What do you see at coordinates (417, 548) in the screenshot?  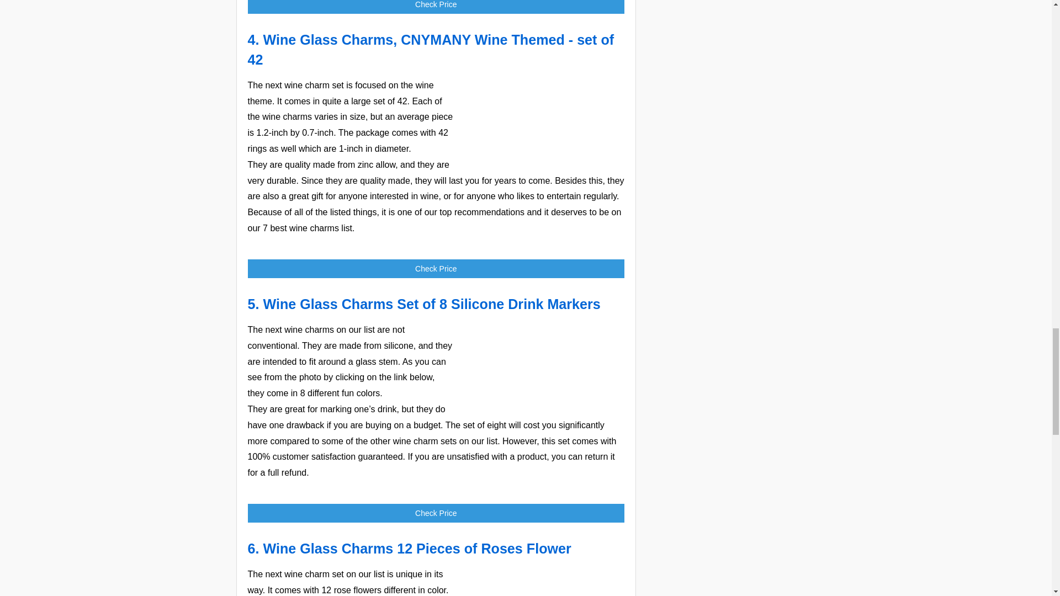 I see `Wine Glass Charms 12 Pieces of Roses Flower` at bounding box center [417, 548].